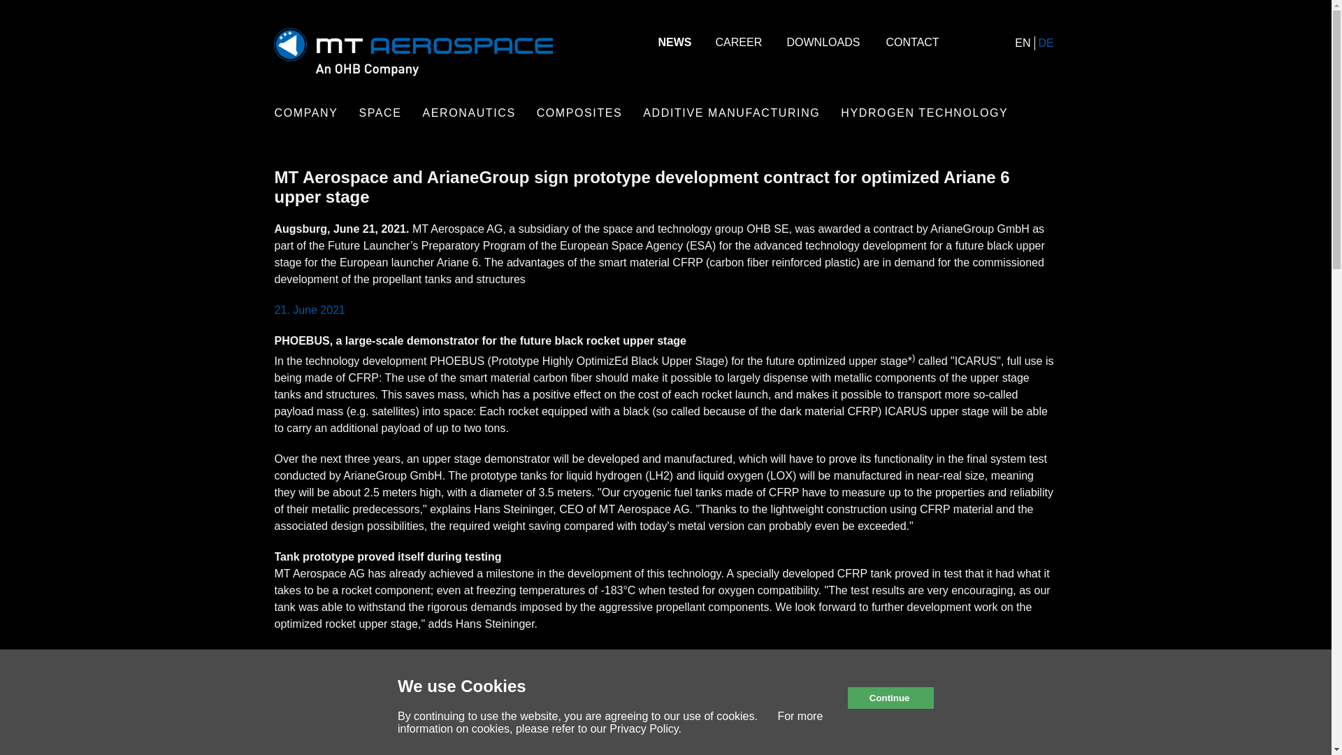 This screenshot has width=1342, height=755. What do you see at coordinates (579, 113) in the screenshot?
I see `COMPOSITES` at bounding box center [579, 113].